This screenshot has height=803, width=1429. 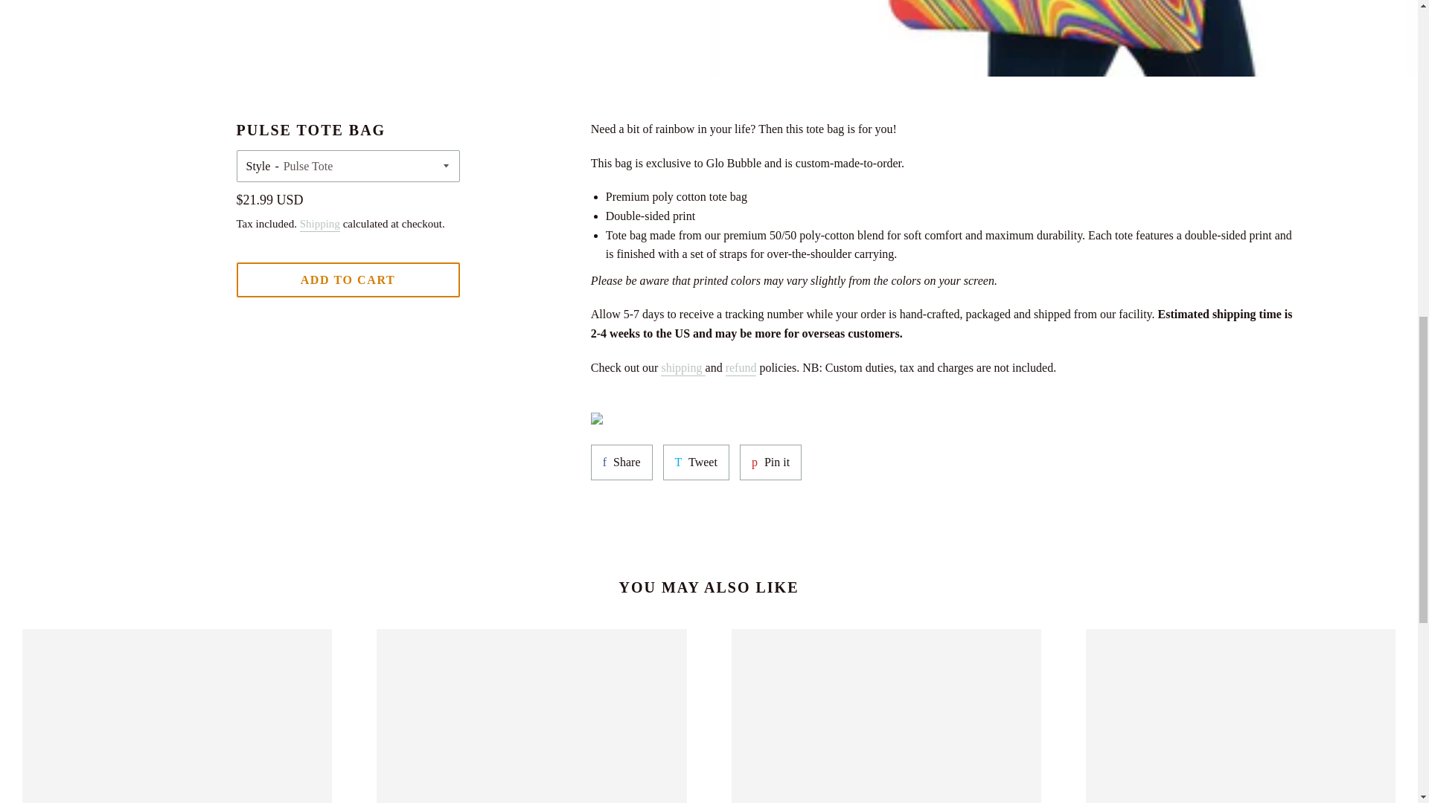 I want to click on Pin on Pinterest, so click(x=622, y=462).